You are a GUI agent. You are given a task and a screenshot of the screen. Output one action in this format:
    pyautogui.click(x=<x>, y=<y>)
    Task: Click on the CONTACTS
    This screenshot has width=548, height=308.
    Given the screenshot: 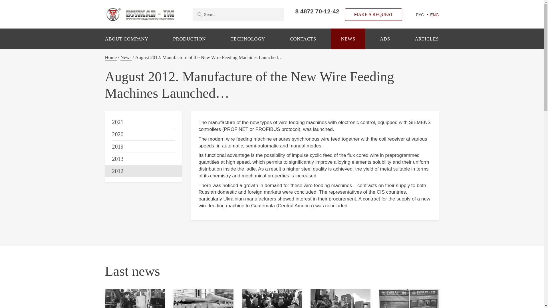 What is the action you would take?
    pyautogui.click(x=303, y=39)
    